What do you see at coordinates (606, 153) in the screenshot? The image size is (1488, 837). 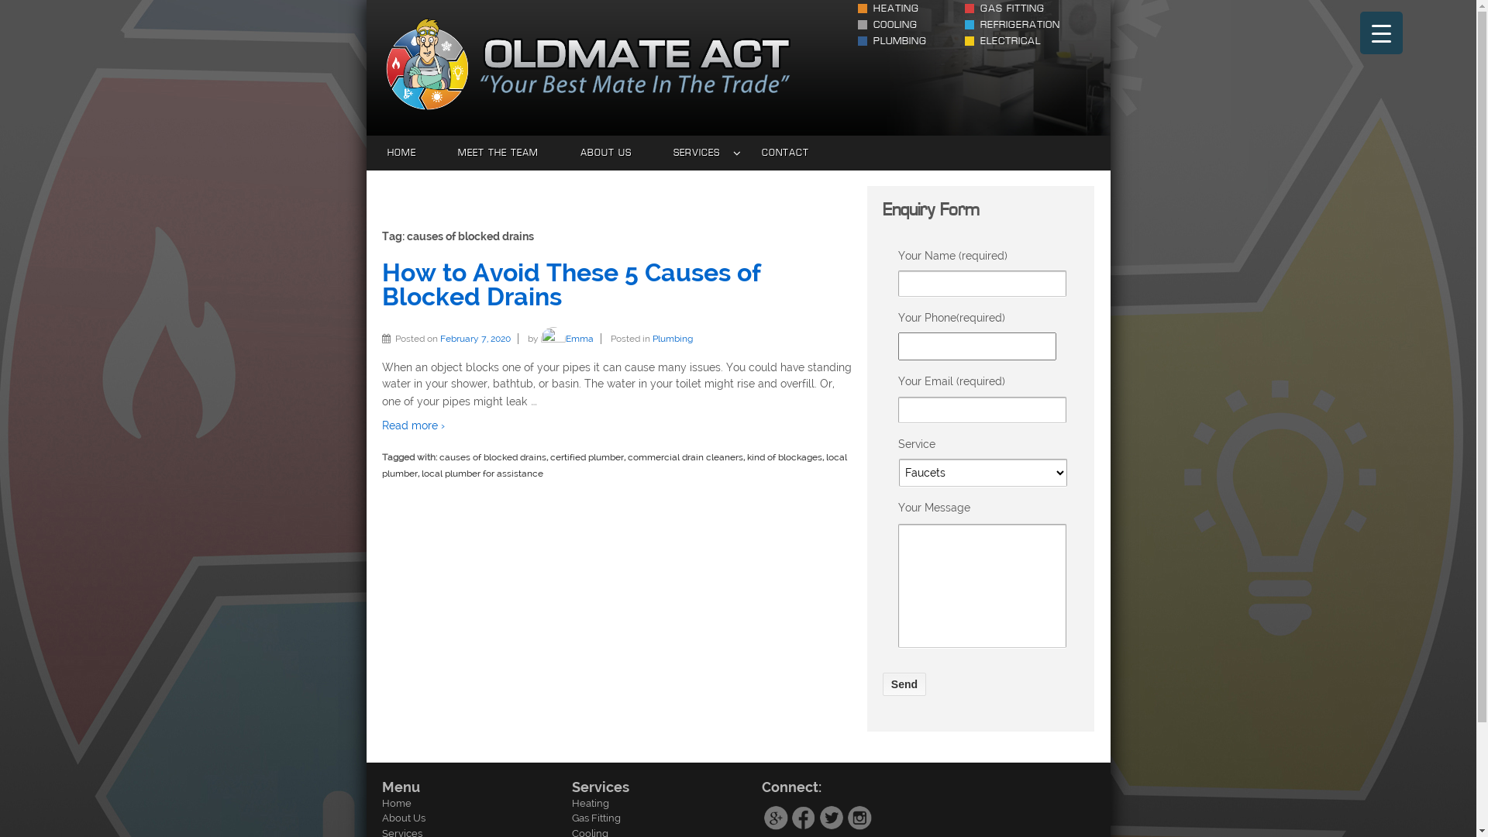 I see `ABOUT US` at bounding box center [606, 153].